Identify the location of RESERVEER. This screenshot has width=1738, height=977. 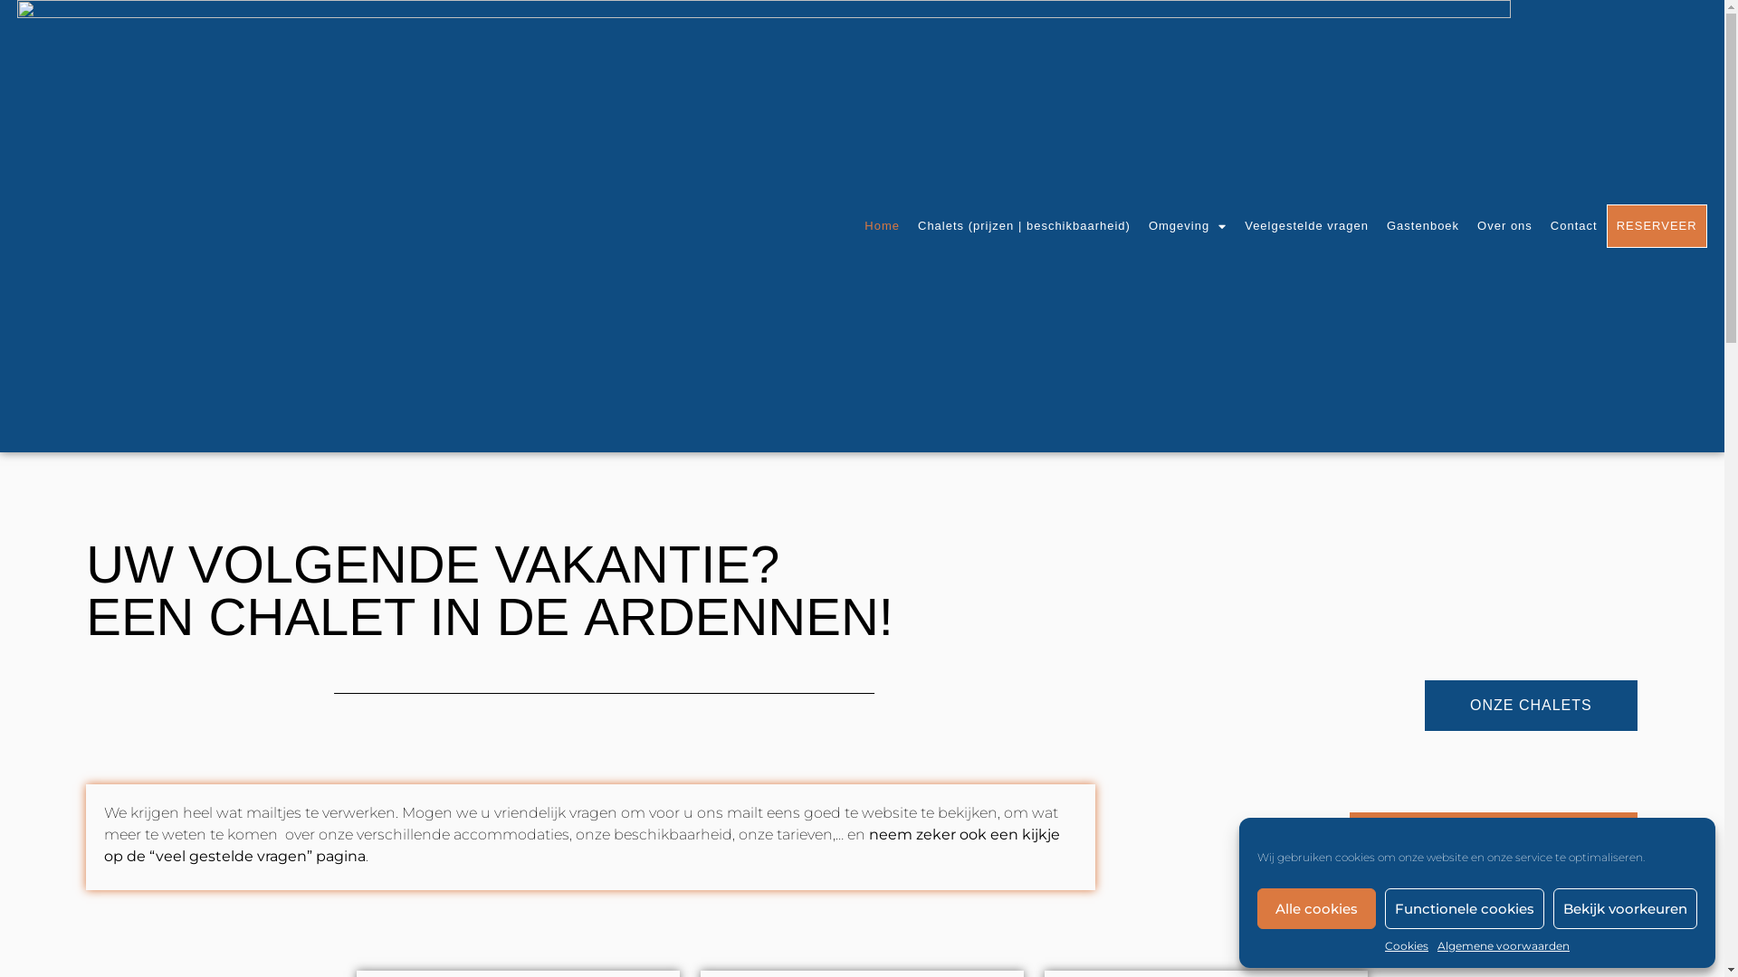
(1657, 226).